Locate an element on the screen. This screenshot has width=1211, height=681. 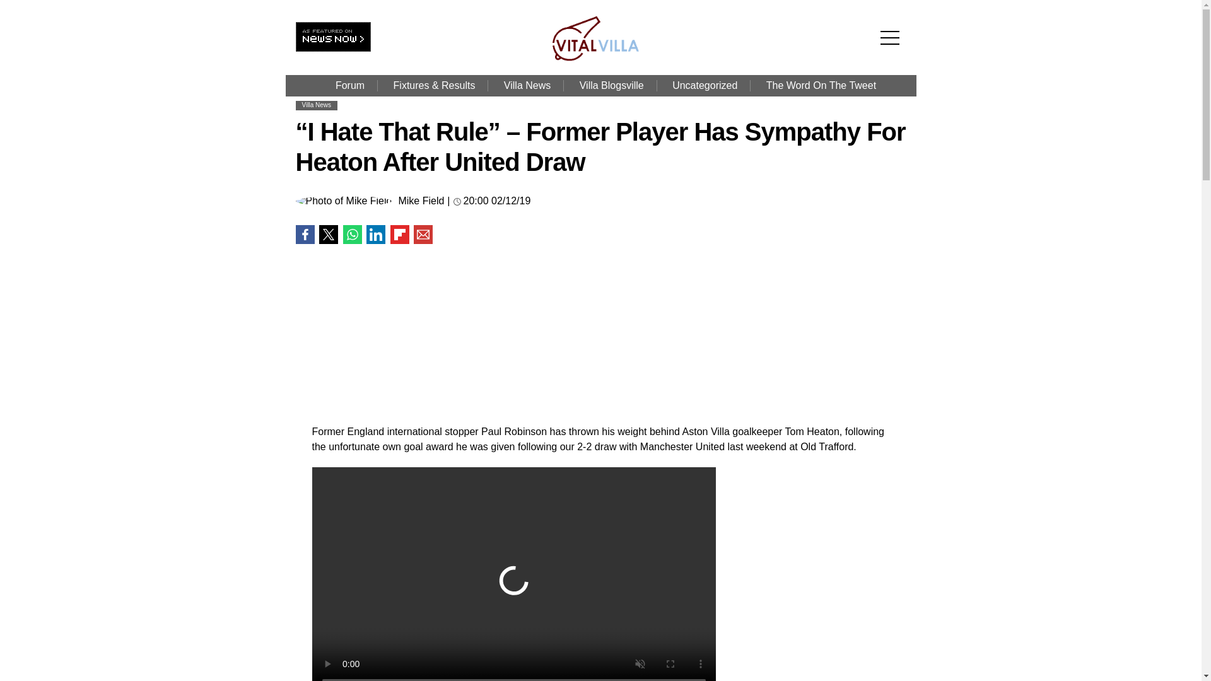
Back to the homepage is located at coordinates (603, 58).